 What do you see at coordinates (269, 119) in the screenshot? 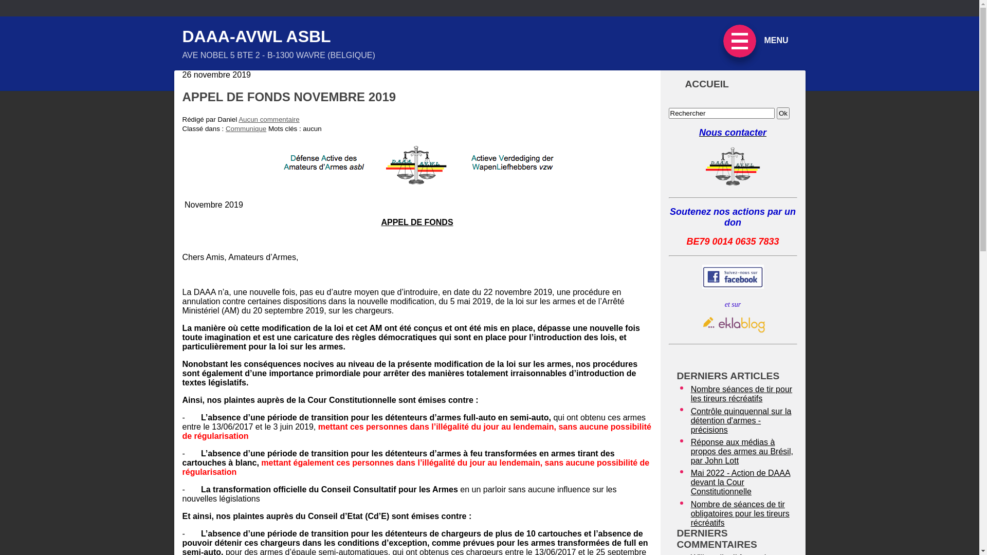
I see `Aucun commentaire` at bounding box center [269, 119].